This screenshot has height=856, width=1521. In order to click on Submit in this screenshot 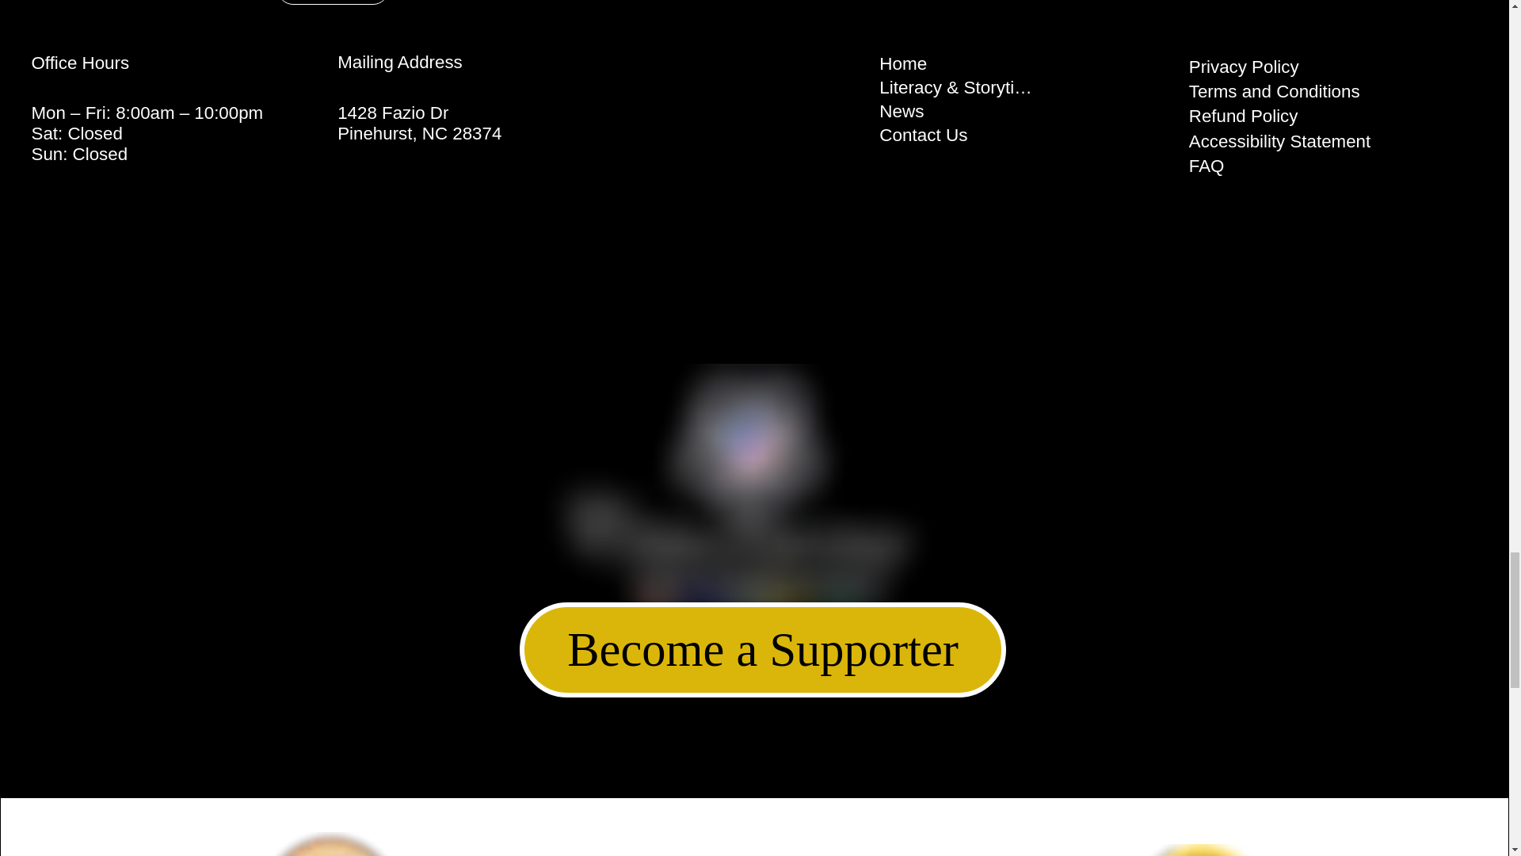, I will do `click(332, 2)`.